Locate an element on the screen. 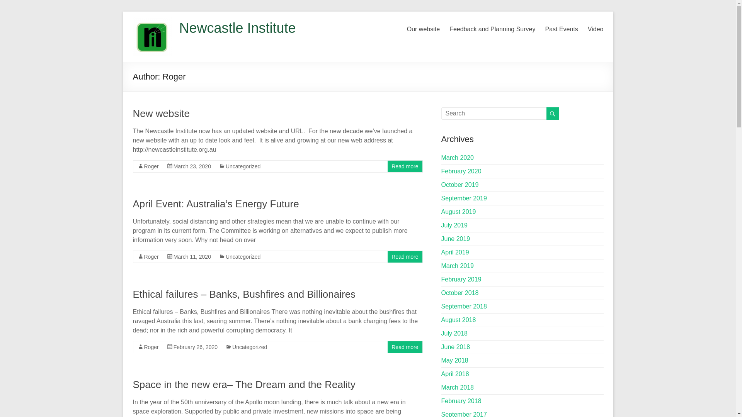 The width and height of the screenshot is (742, 417). February 2018 is located at coordinates (461, 401).